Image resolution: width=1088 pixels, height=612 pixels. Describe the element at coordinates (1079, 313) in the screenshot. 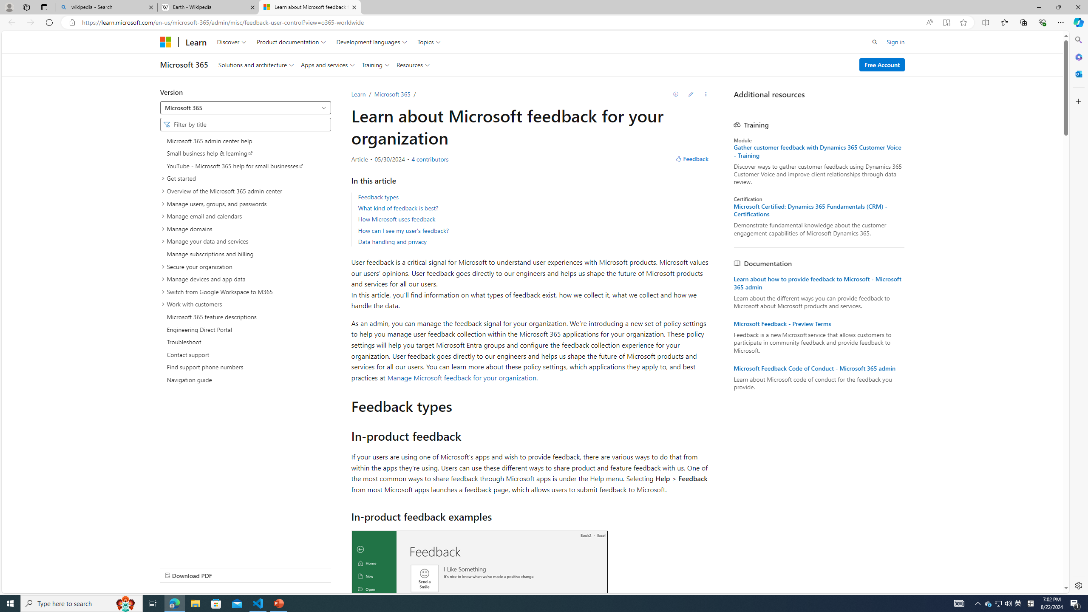

I see `Side bar` at that location.